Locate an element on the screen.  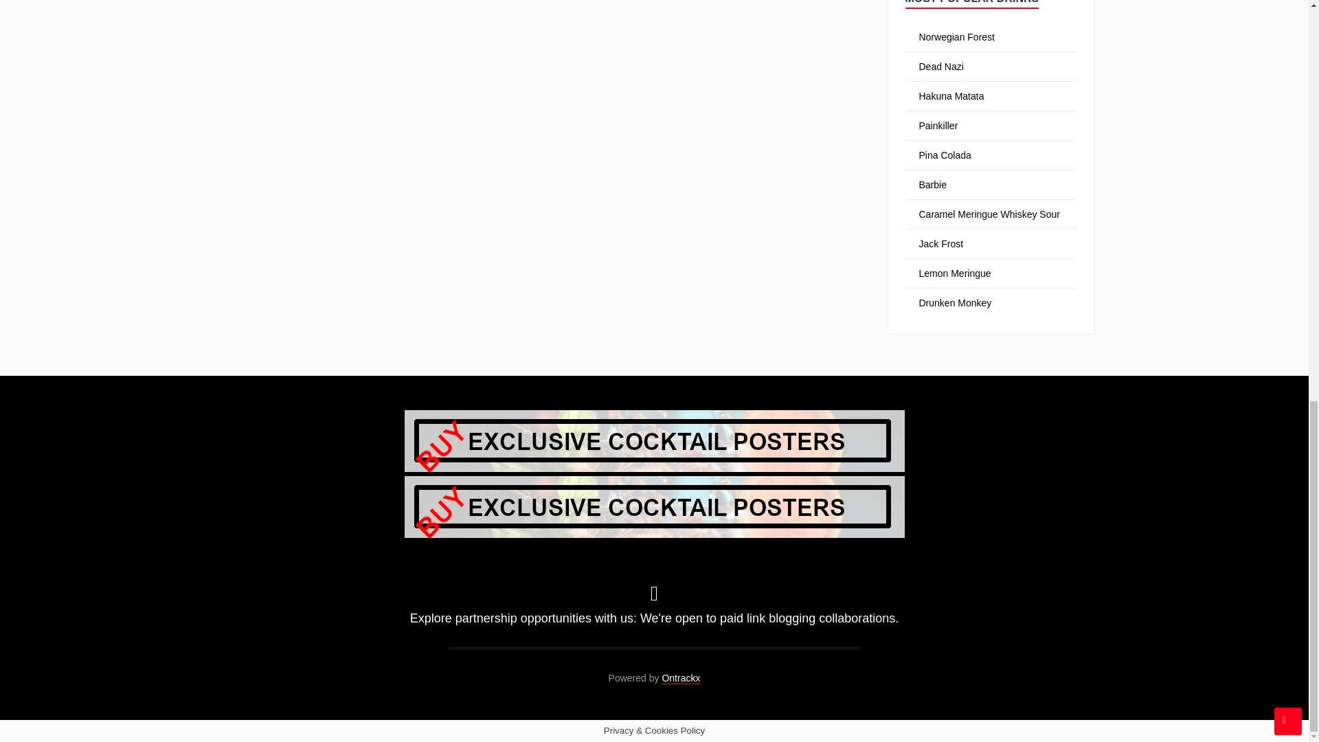
Jack Frost is located at coordinates (941, 243).